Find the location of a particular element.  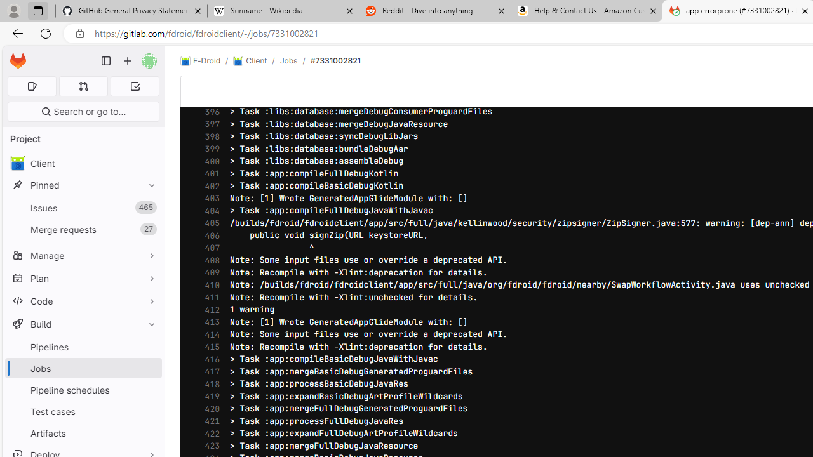

Pipeline schedules is located at coordinates (83, 390).